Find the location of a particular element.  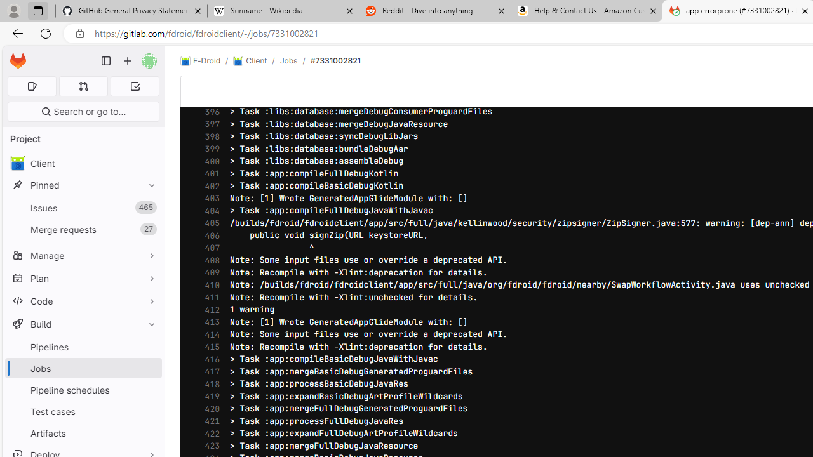

Pipeline schedules is located at coordinates (83, 390).